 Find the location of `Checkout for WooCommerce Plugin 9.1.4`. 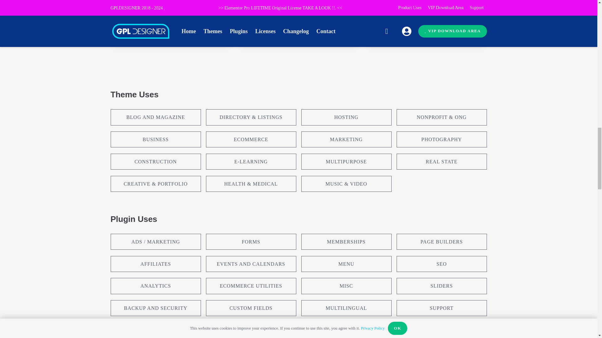

Checkout for WooCommerce Plugin 9.1.4 is located at coordinates (167, 8).